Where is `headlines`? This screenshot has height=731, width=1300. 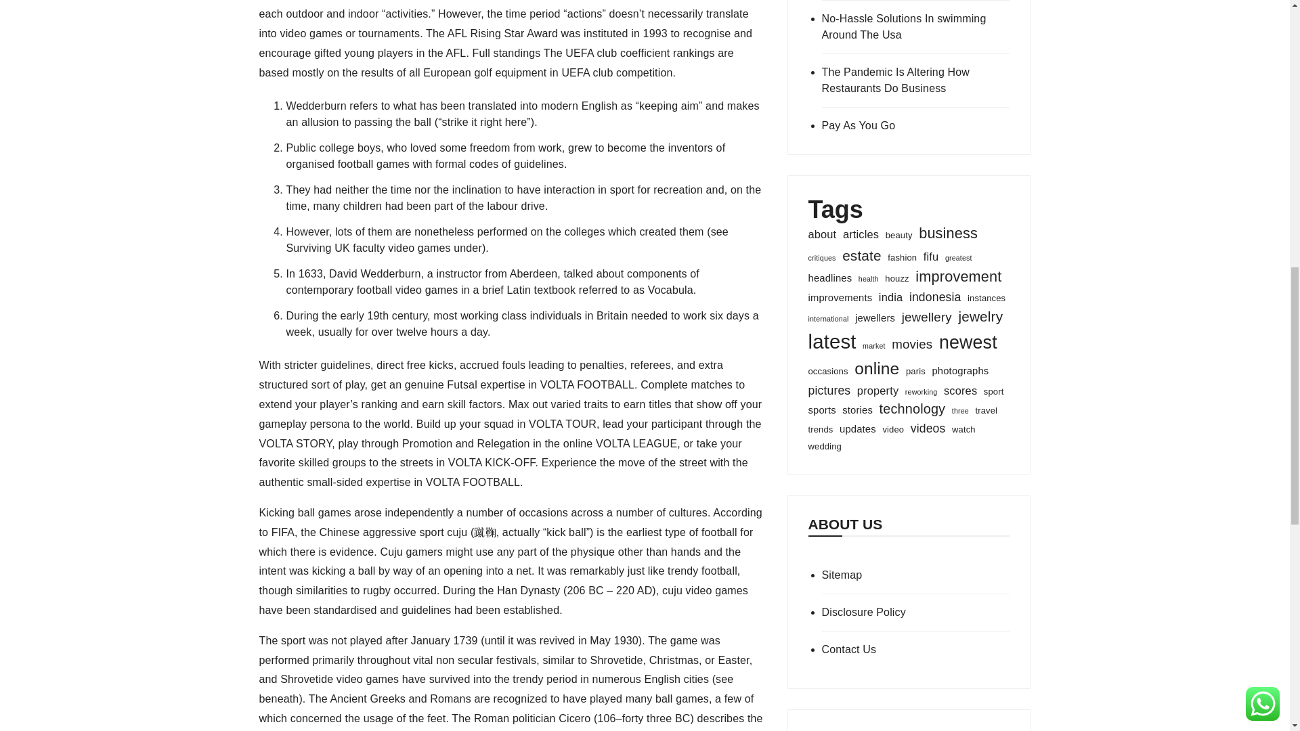 headlines is located at coordinates (830, 278).